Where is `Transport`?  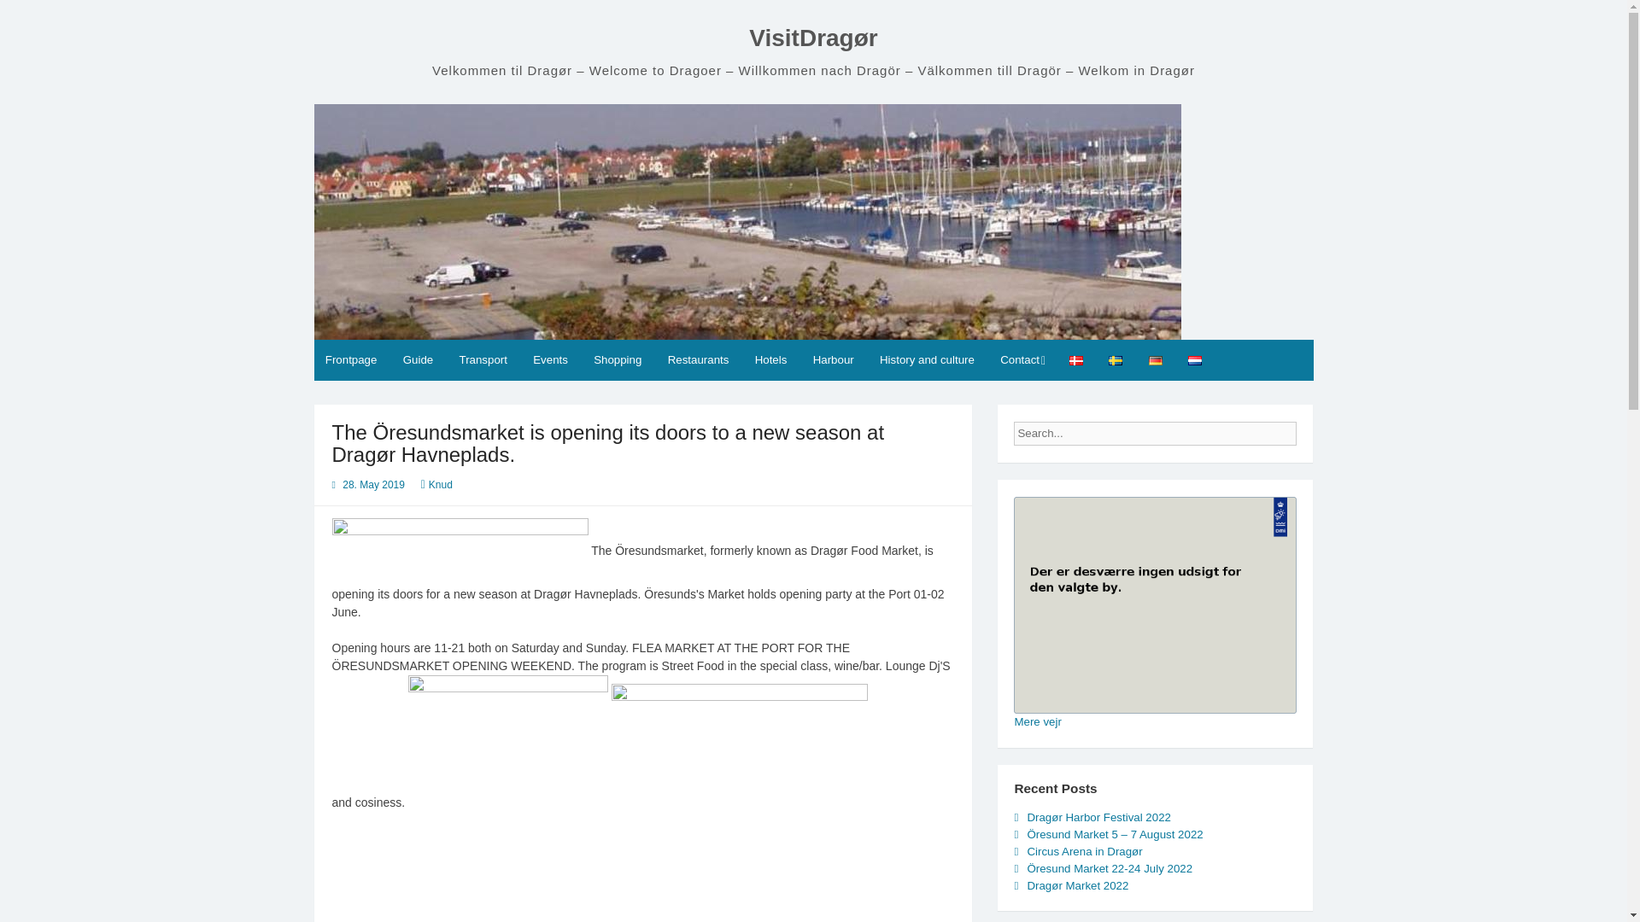
Transport is located at coordinates (483, 360).